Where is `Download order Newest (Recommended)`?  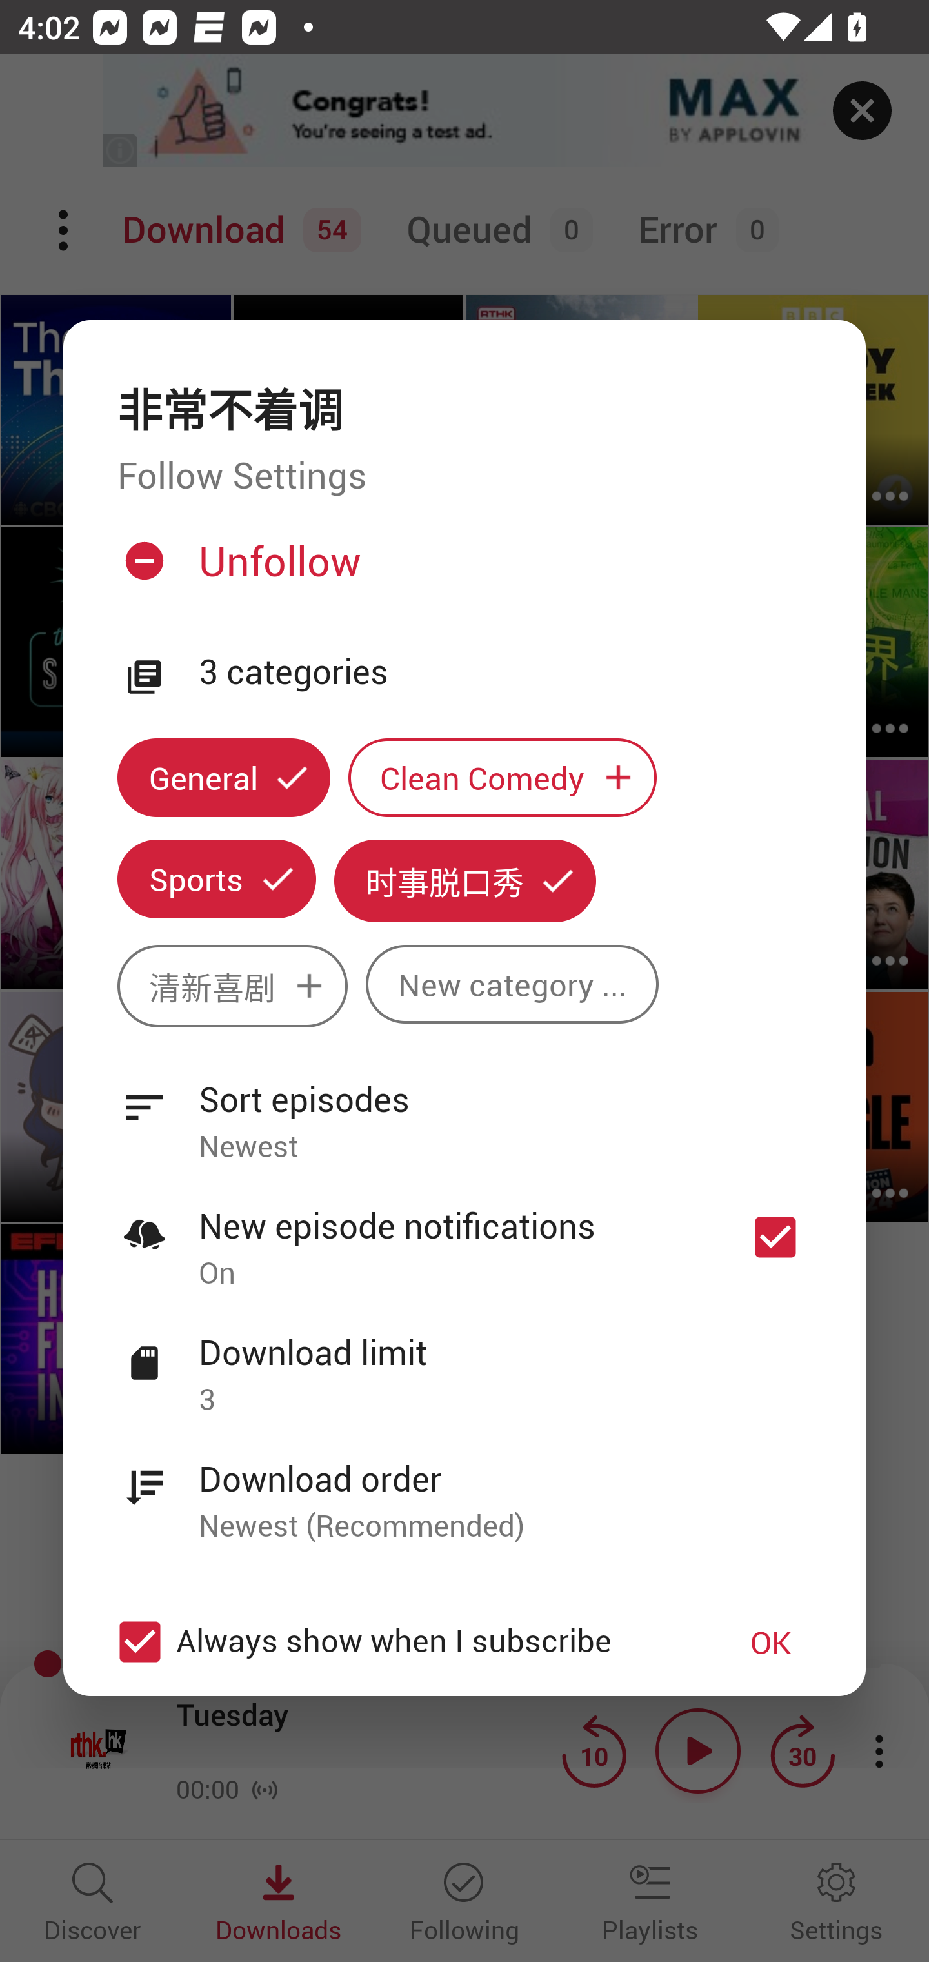
Download order Newest (Recommended) is located at coordinates (464, 1488).